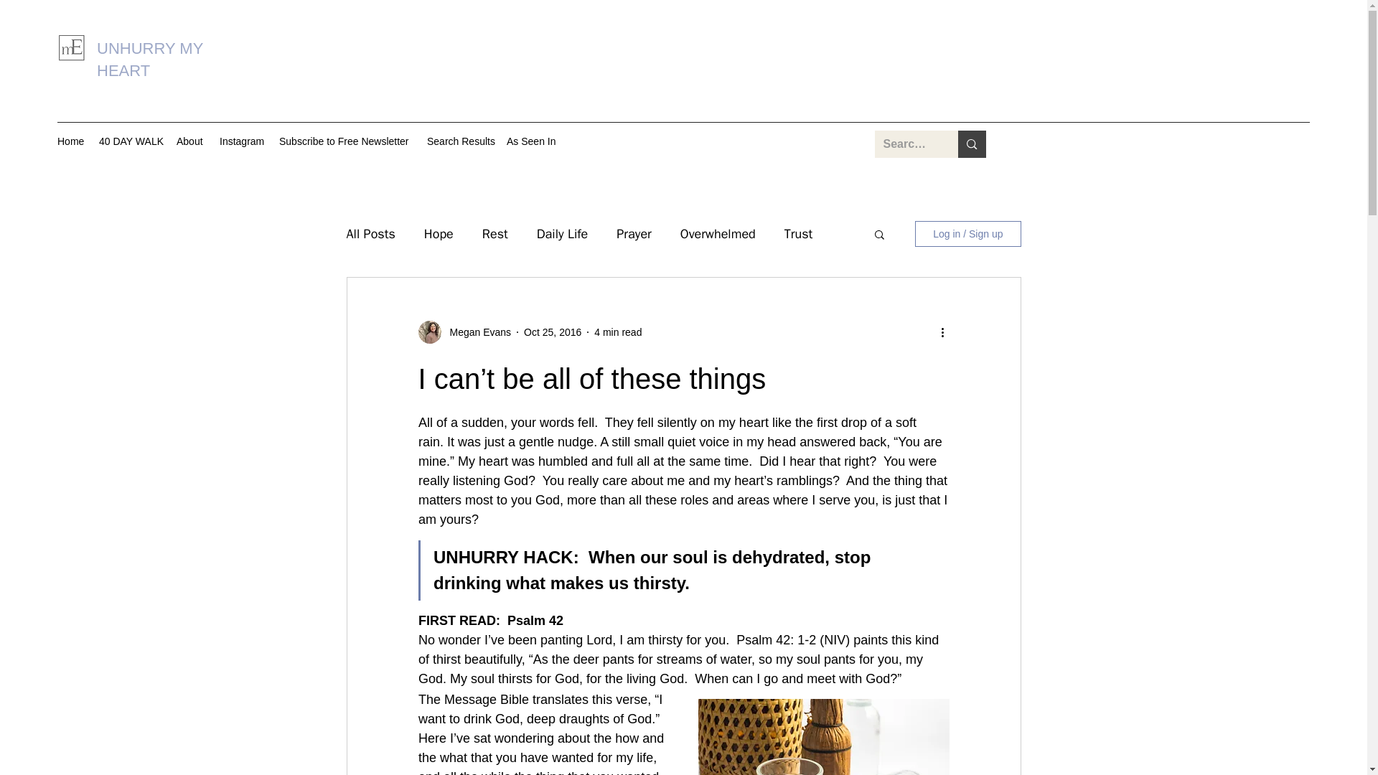  I want to click on Subscribe to Free Newsletter, so click(346, 141).